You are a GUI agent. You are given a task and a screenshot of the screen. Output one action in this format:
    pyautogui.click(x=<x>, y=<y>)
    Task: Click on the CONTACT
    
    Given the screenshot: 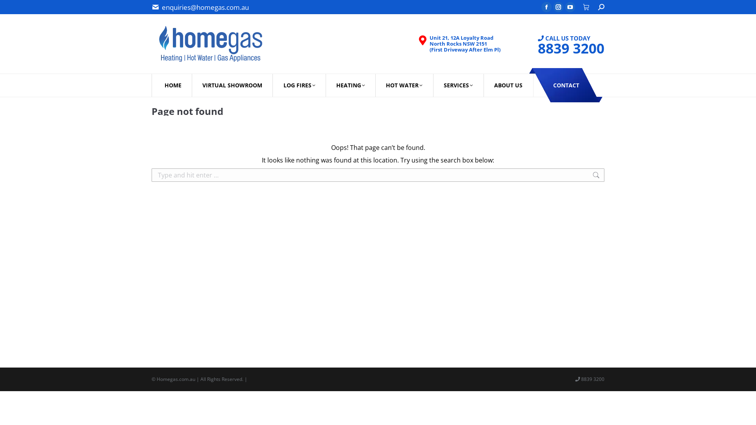 What is the action you would take?
    pyautogui.click(x=566, y=85)
    